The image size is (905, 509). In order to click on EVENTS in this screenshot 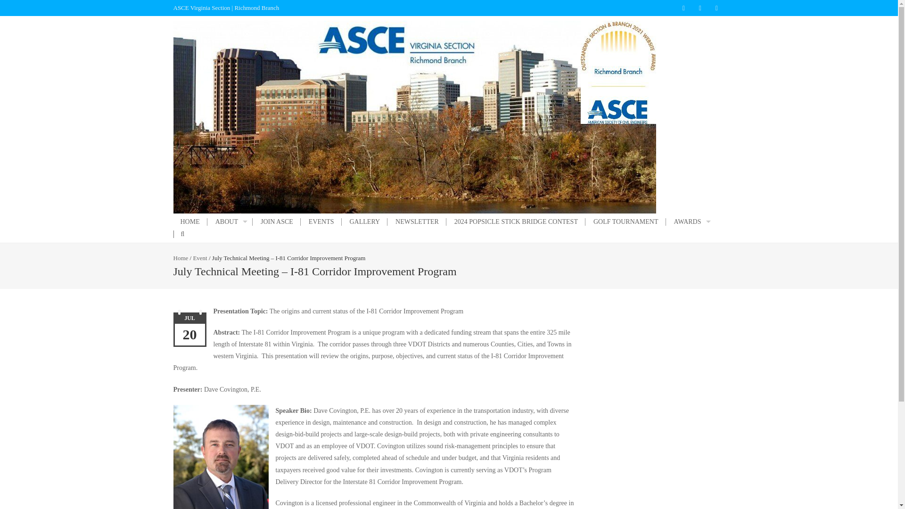, I will do `click(321, 222)`.